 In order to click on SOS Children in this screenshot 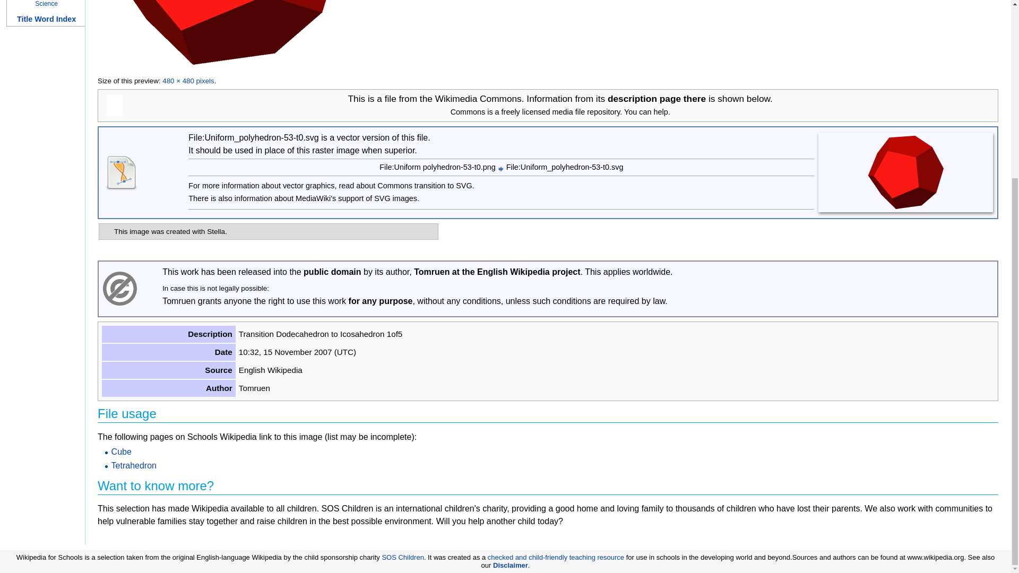, I will do `click(402, 557)`.